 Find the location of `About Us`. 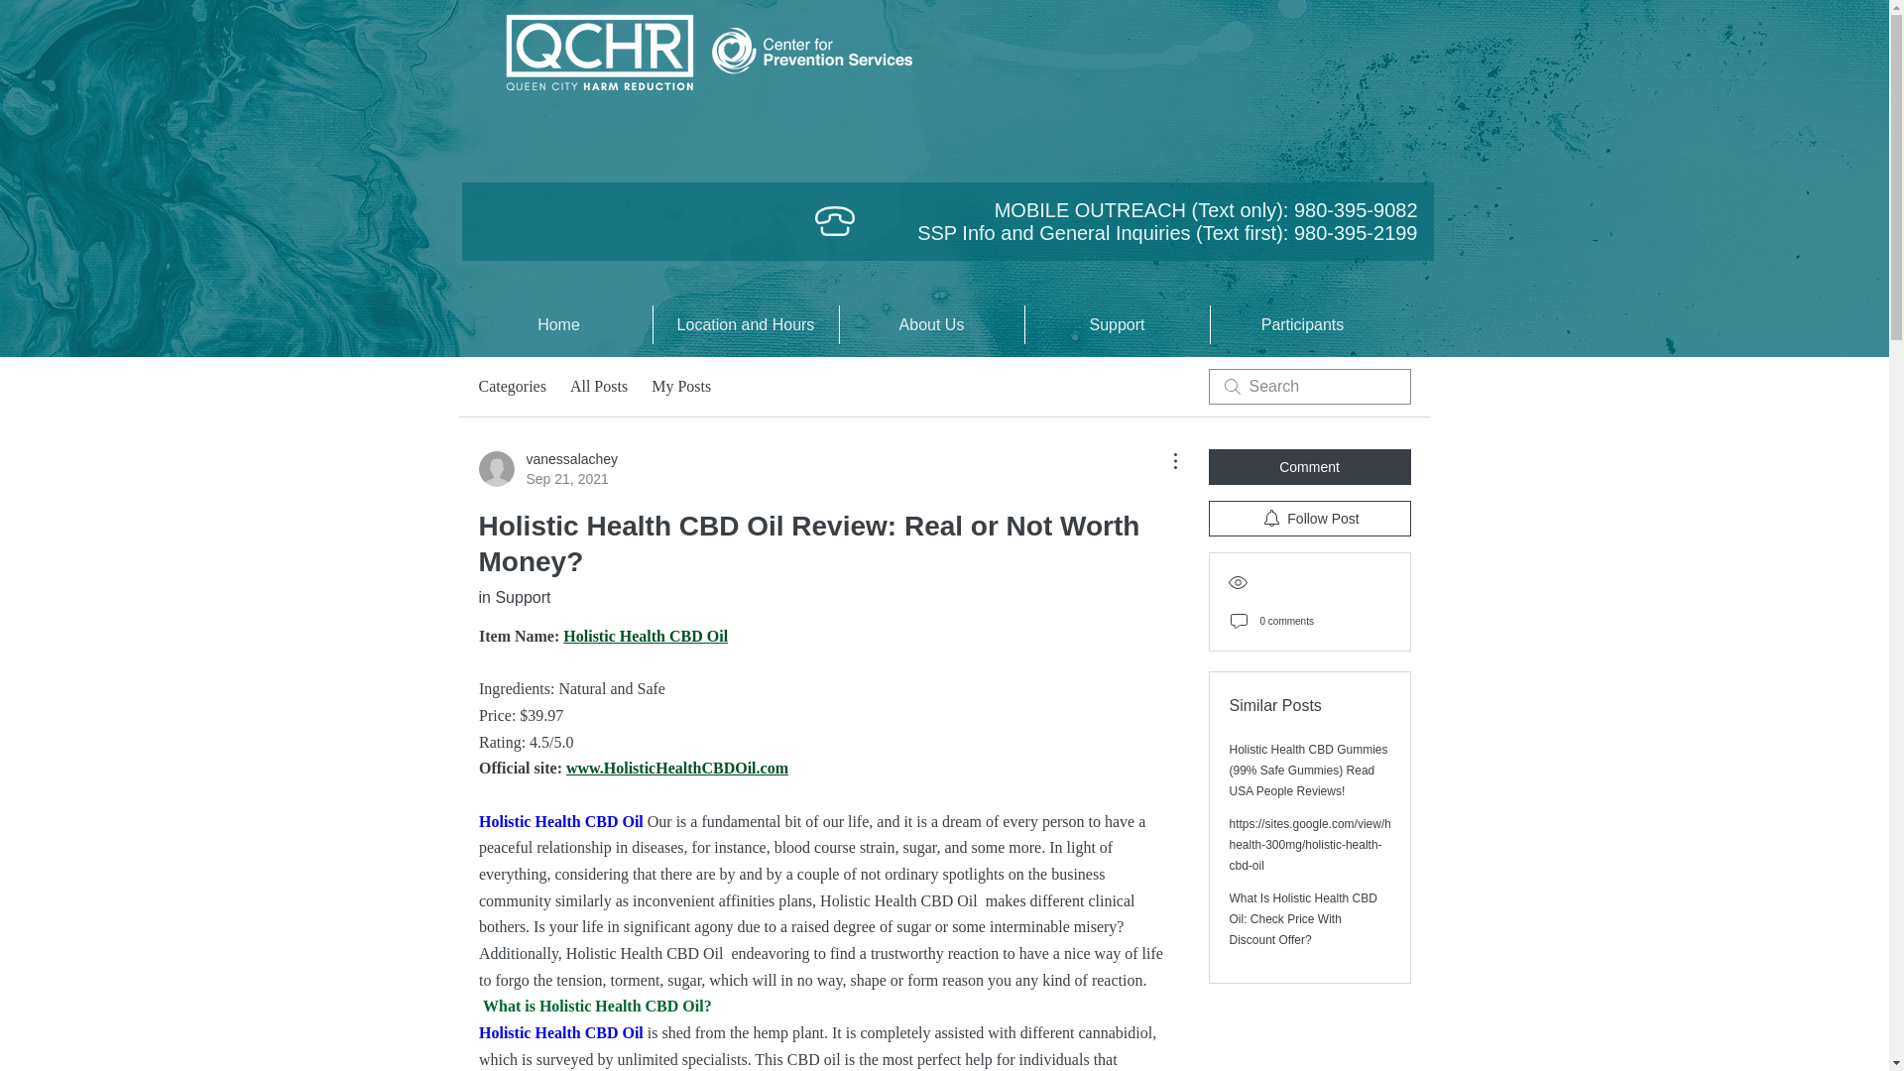

About Us is located at coordinates (1117, 323).